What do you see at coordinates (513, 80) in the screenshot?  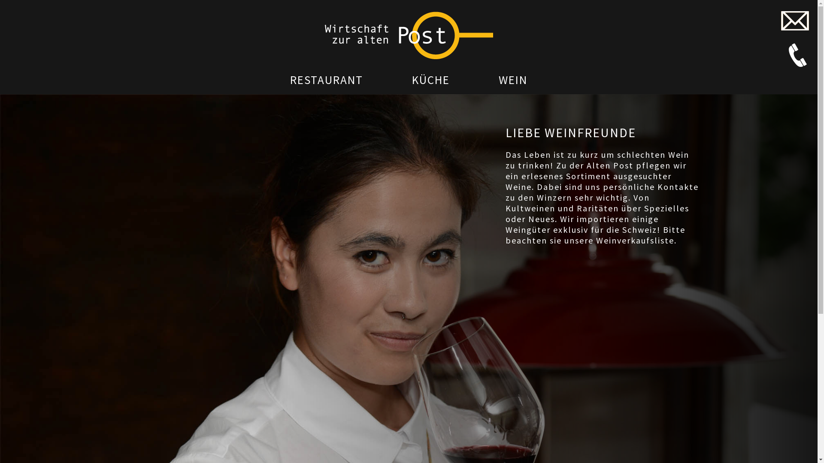 I see `WEIN` at bounding box center [513, 80].